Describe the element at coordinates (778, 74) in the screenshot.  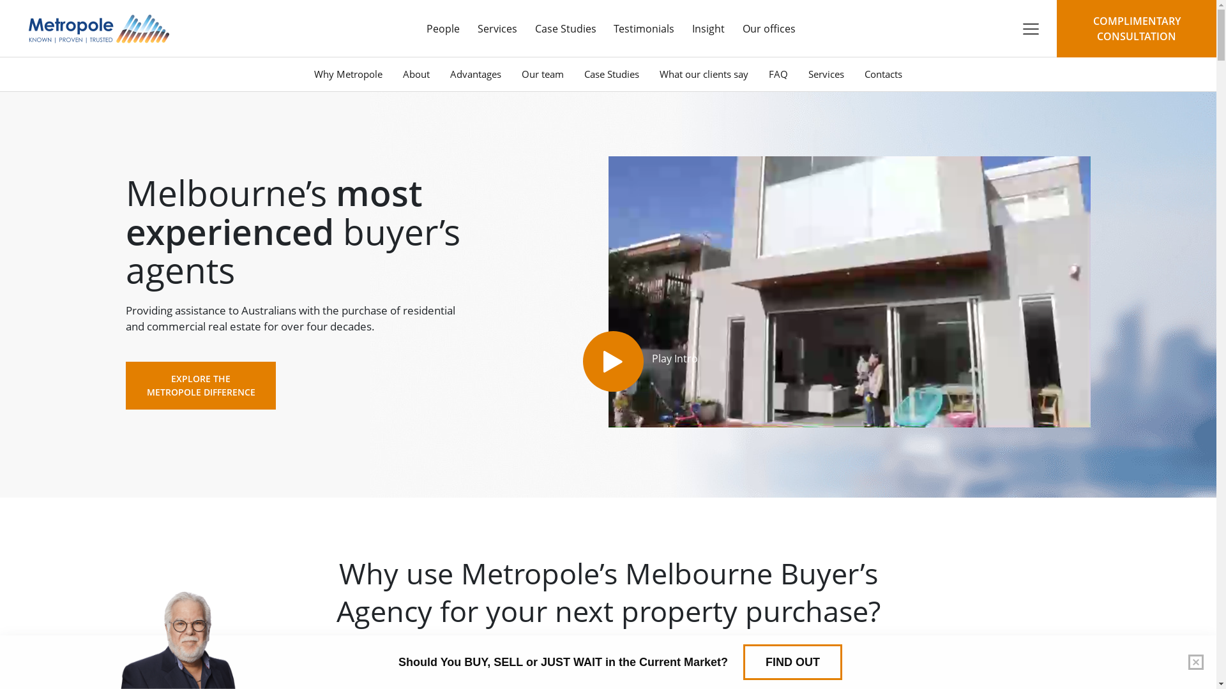
I see `FAQ` at that location.